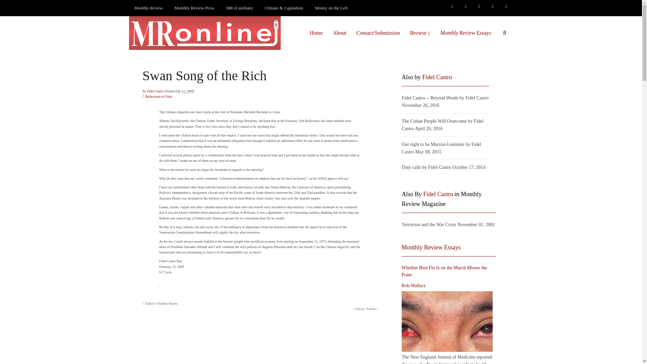 The width and height of the screenshot is (647, 364). Describe the element at coordinates (316, 33) in the screenshot. I see `Home` at that location.